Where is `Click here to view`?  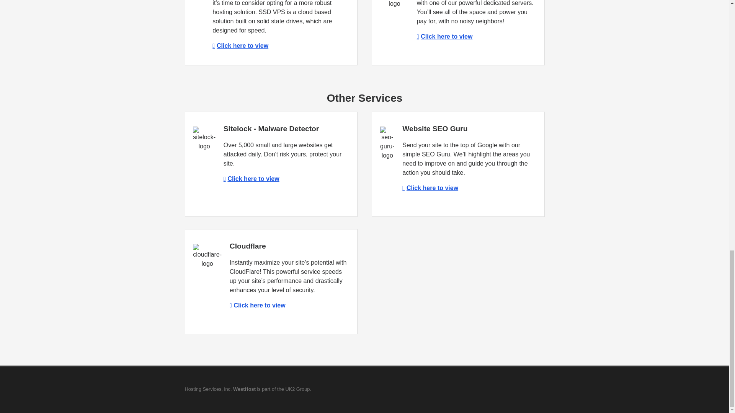 Click here to view is located at coordinates (240, 46).